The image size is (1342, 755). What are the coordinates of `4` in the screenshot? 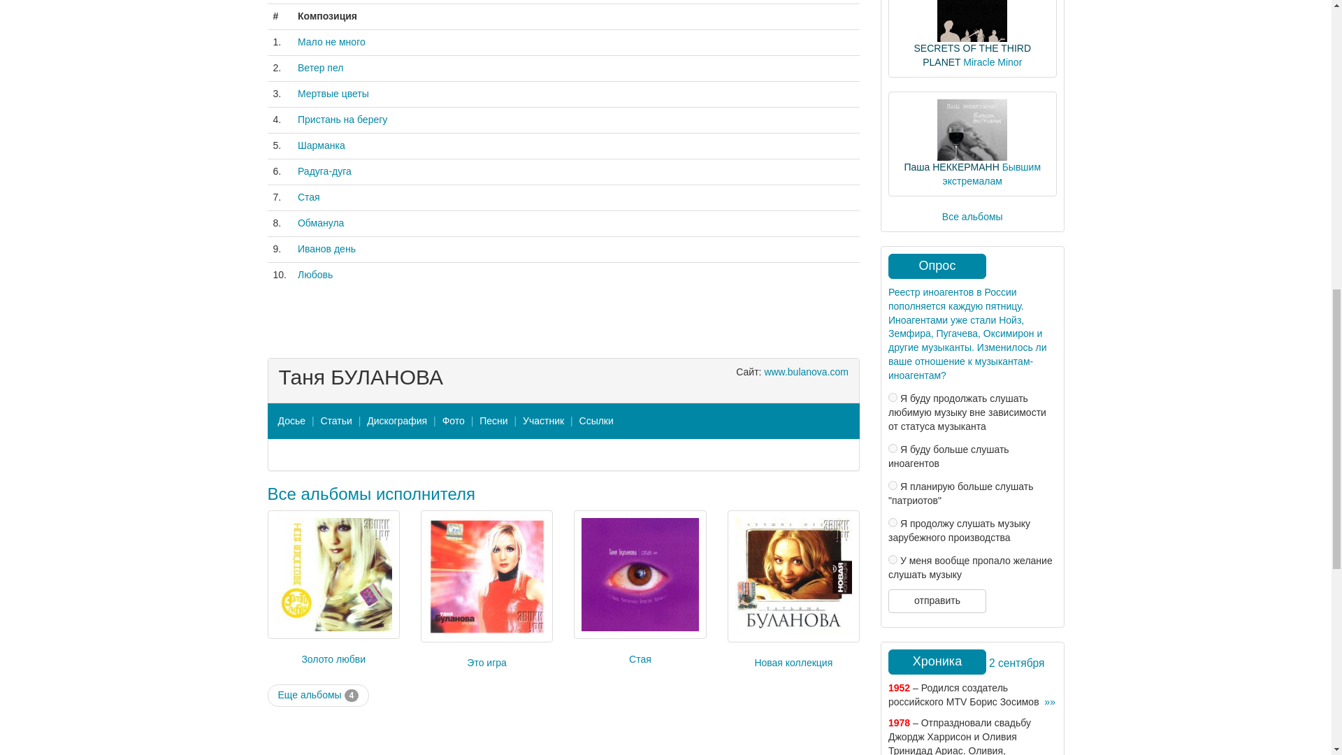 It's located at (893, 522).